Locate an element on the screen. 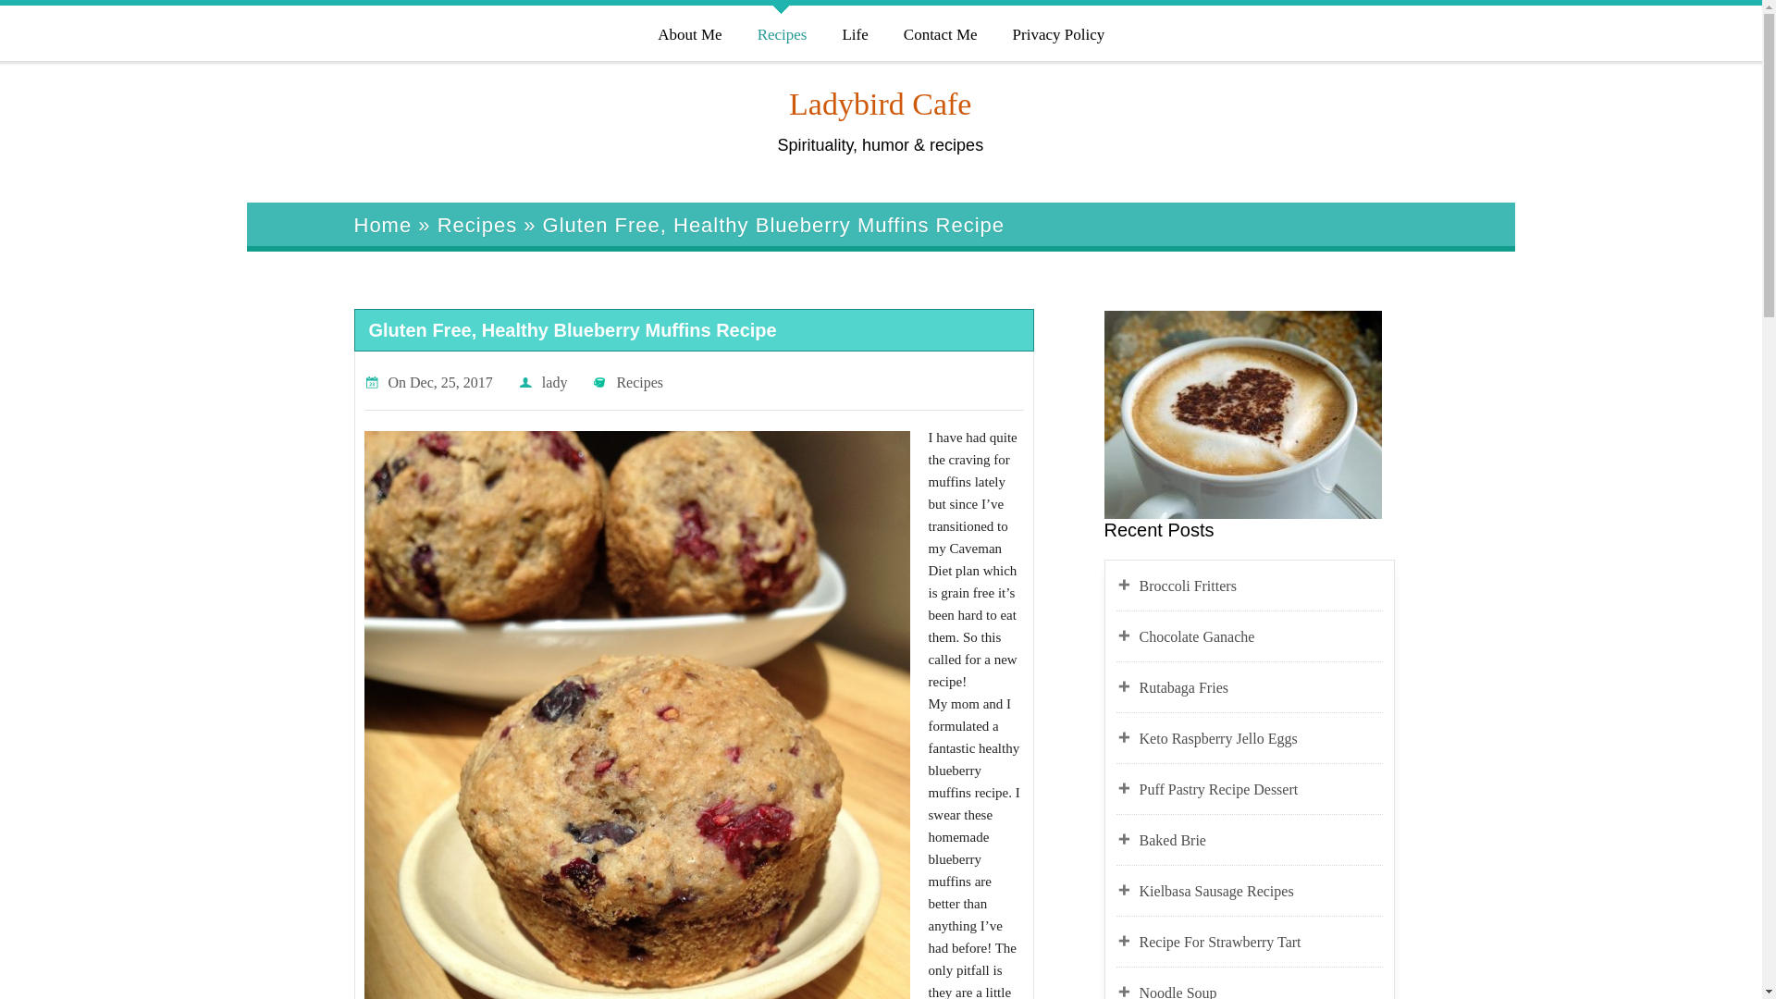 The height and width of the screenshot is (999, 1776). Recipes is located at coordinates (781, 31).